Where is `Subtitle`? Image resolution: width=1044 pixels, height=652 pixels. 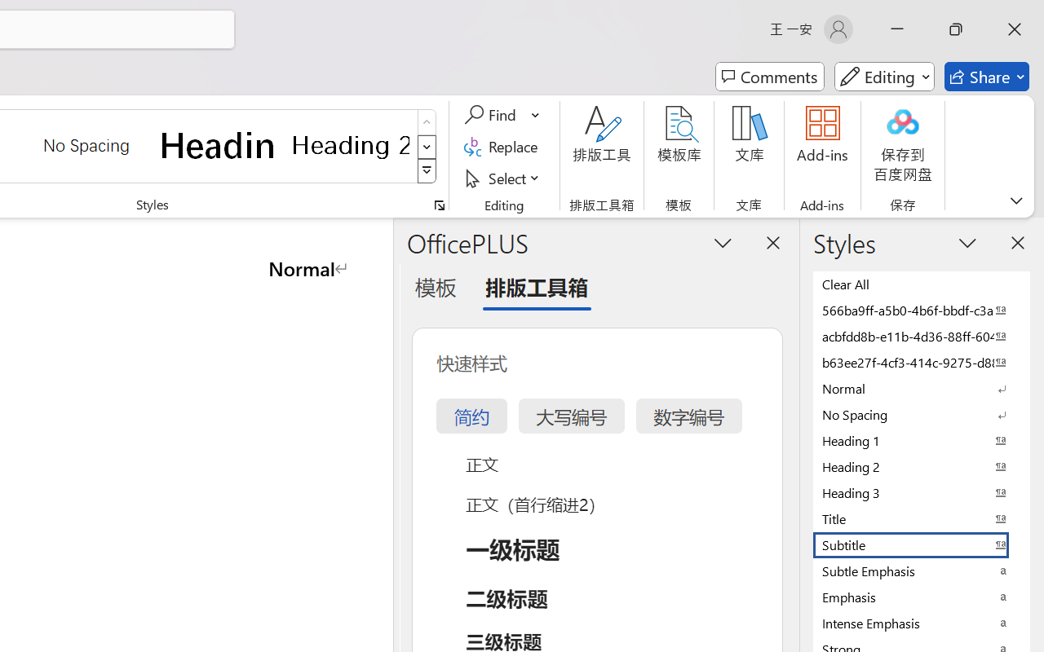
Subtitle is located at coordinates (922, 544).